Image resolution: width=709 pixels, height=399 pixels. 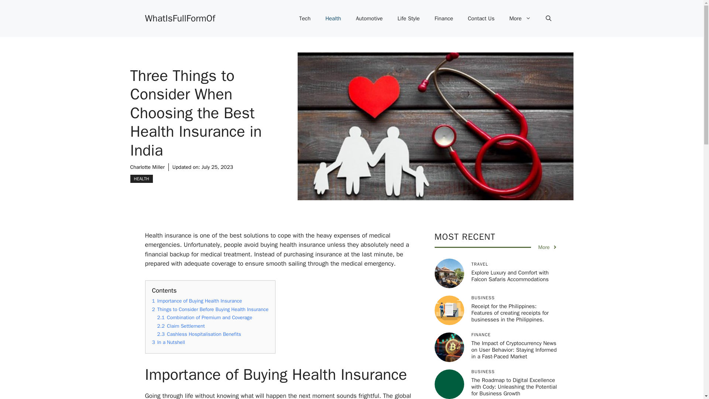 What do you see at coordinates (179, 18) in the screenshot?
I see `WhatIsFullFormOf` at bounding box center [179, 18].